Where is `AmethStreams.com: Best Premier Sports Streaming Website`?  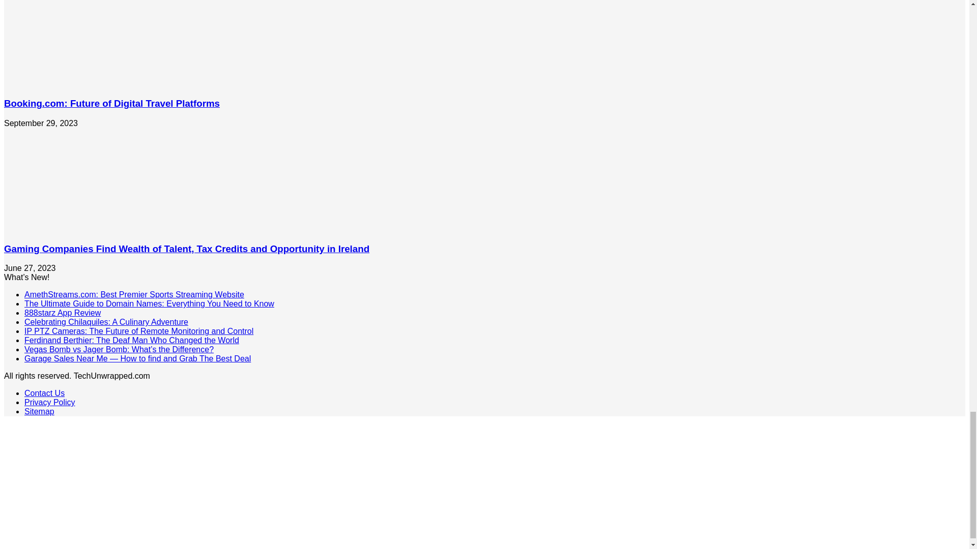 AmethStreams.com: Best Premier Sports Streaming Website is located at coordinates (134, 294).